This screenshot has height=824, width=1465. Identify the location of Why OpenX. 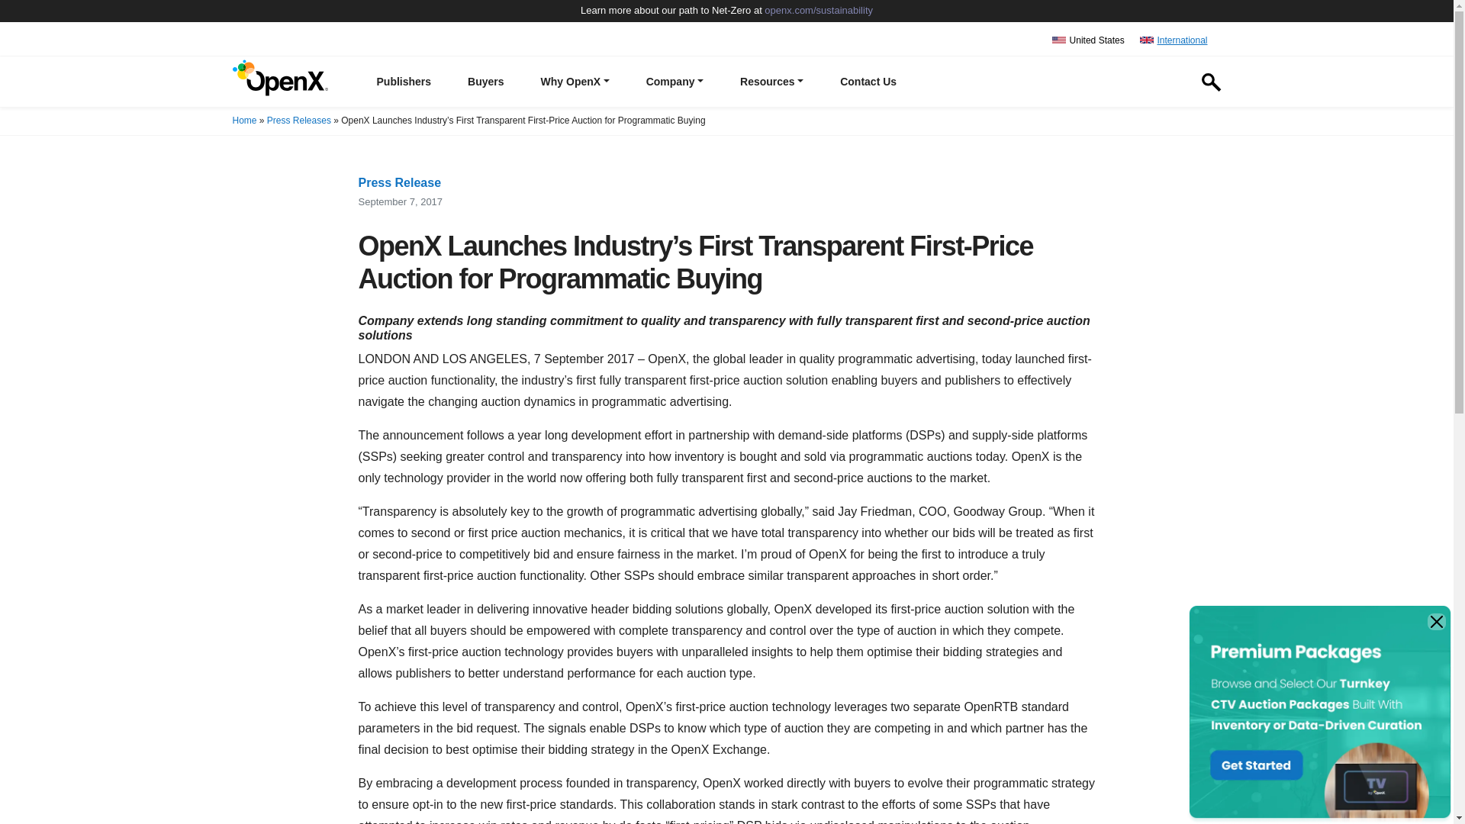
(575, 82).